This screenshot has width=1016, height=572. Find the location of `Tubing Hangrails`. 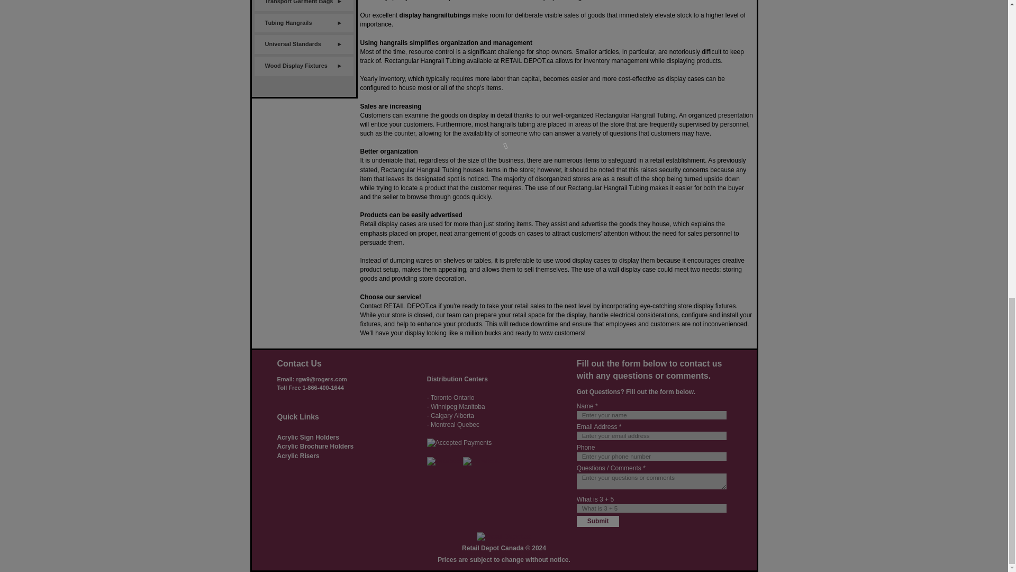

Tubing Hangrails is located at coordinates (303, 23).